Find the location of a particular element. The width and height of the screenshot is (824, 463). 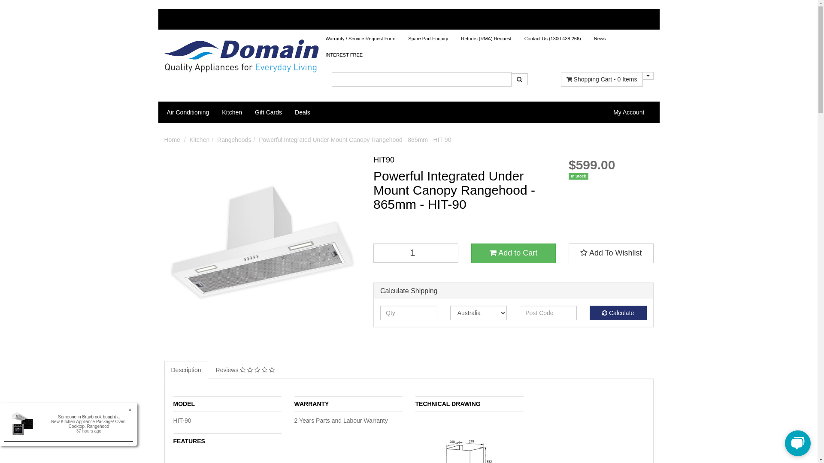

Air Conditioning is located at coordinates (188, 112).